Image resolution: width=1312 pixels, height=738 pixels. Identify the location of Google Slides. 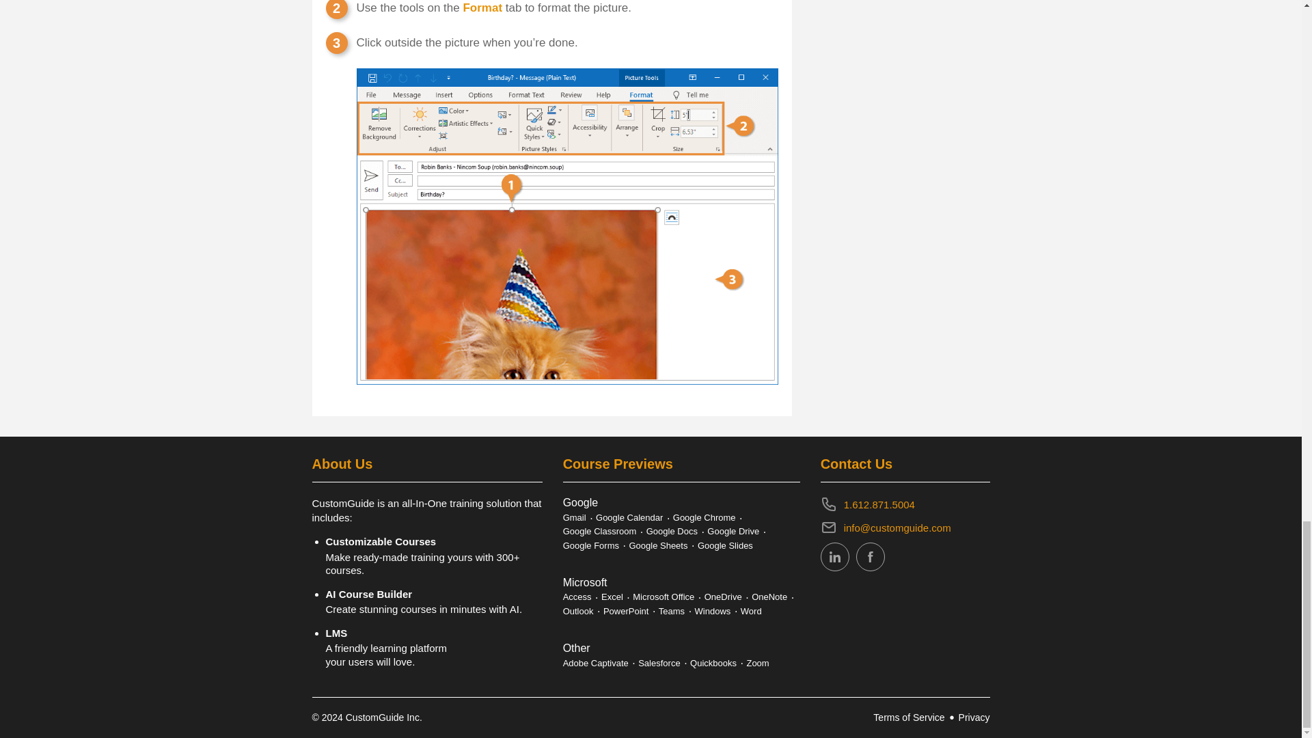
(726, 545).